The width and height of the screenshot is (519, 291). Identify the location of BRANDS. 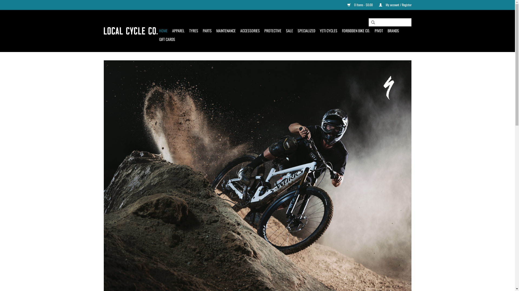
(393, 31).